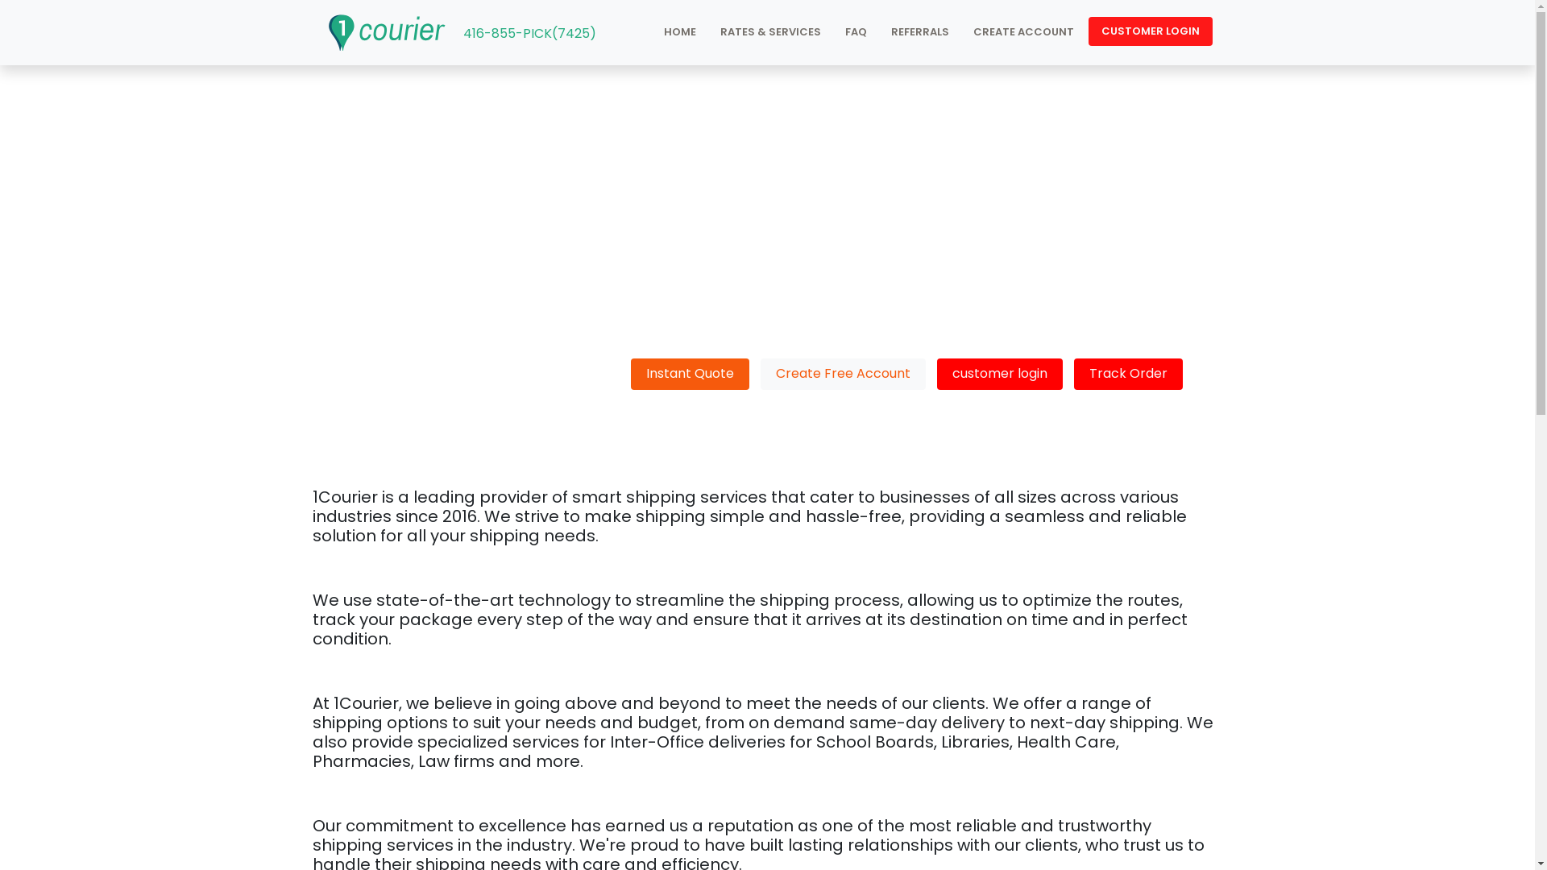 This screenshot has height=870, width=1547. I want to click on customer login, so click(999, 374).